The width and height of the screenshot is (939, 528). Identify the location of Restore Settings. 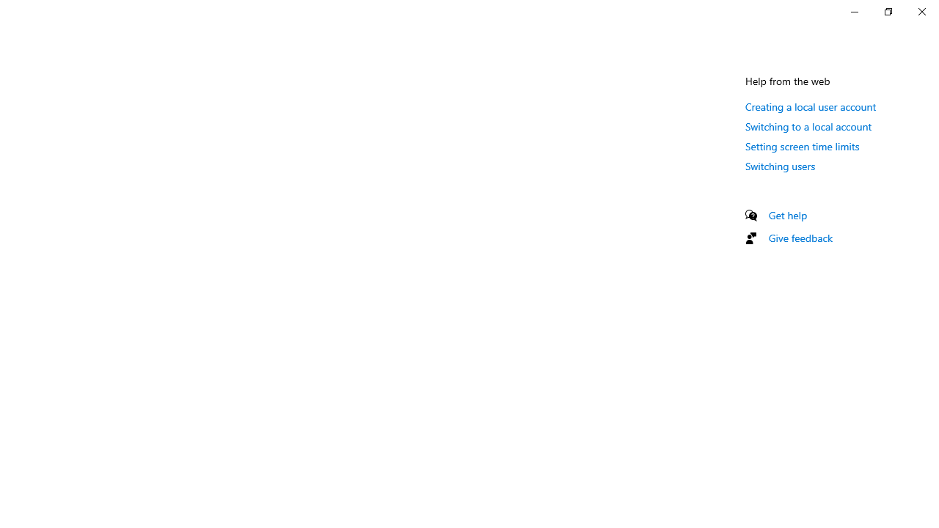
(888, 12).